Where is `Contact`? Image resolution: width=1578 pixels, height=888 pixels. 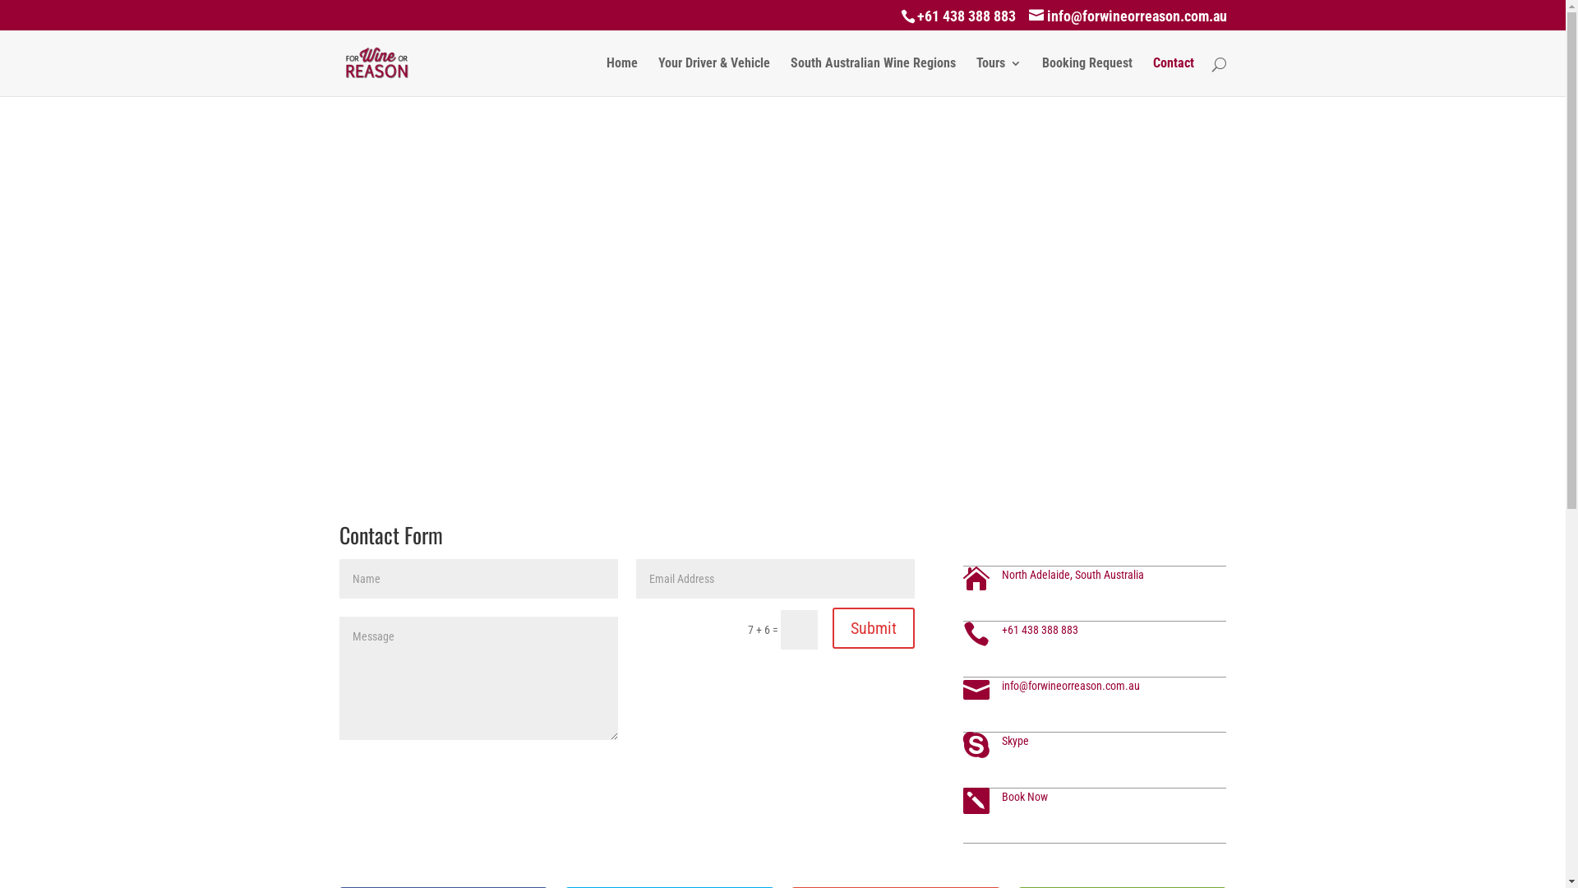
Contact is located at coordinates (1173, 77).